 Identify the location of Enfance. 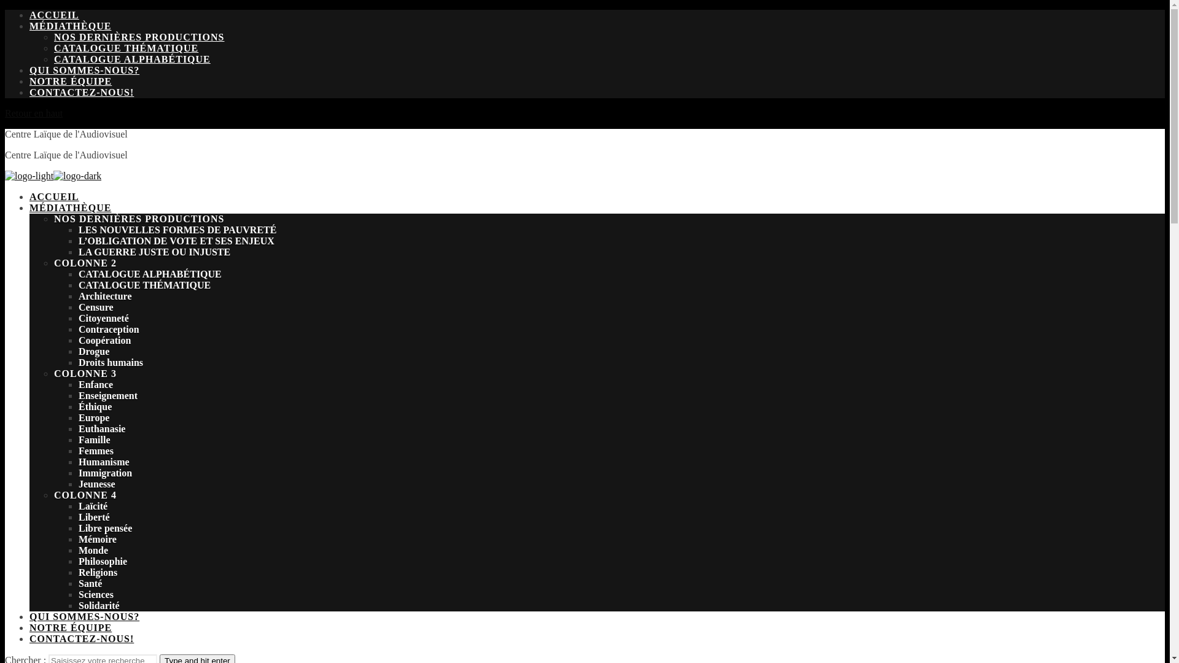
(96, 384).